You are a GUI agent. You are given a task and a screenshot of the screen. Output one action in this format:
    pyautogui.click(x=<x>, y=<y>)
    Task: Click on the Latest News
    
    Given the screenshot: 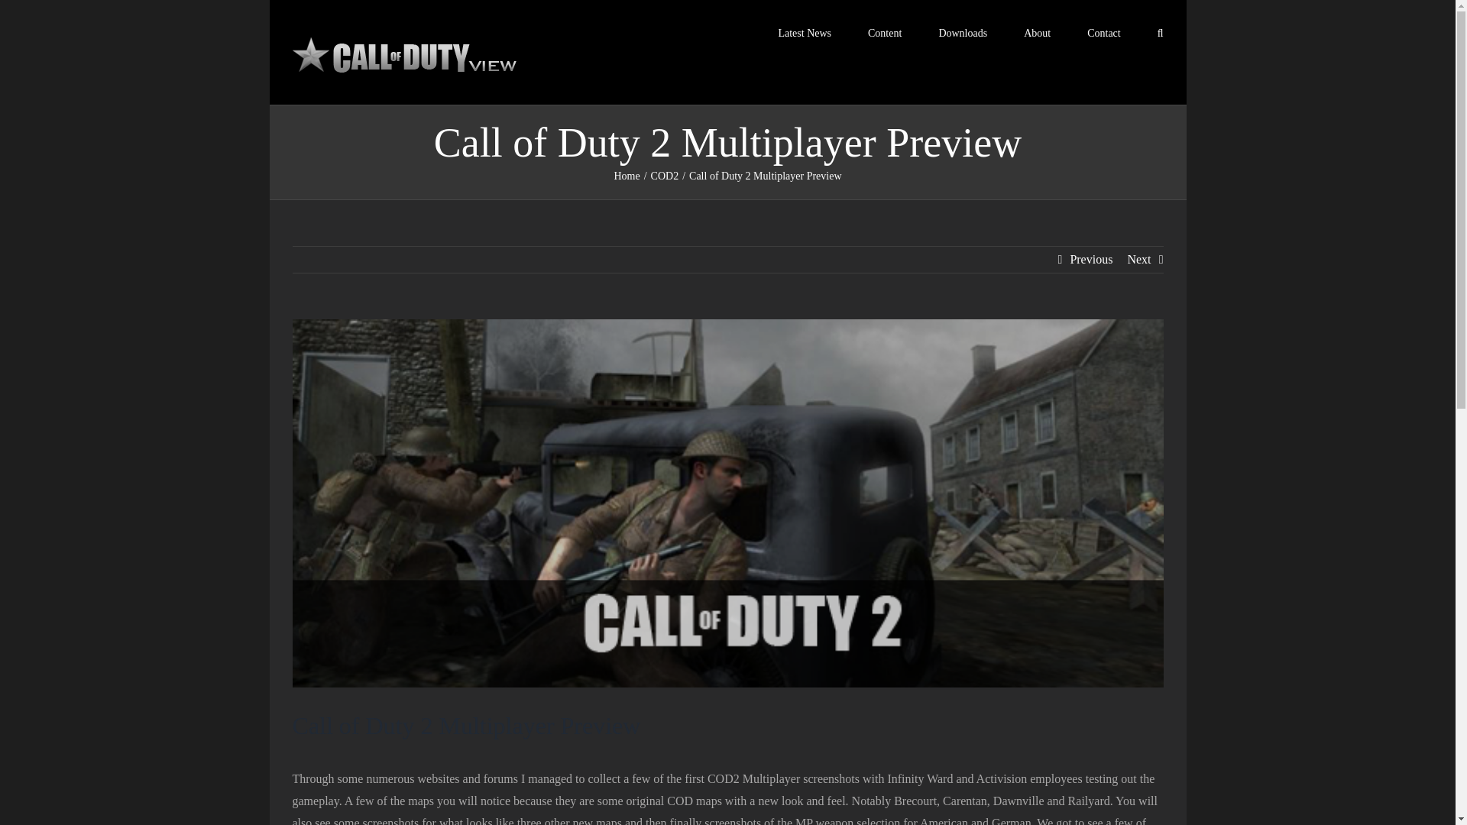 What is the action you would take?
    pyautogui.click(x=804, y=32)
    